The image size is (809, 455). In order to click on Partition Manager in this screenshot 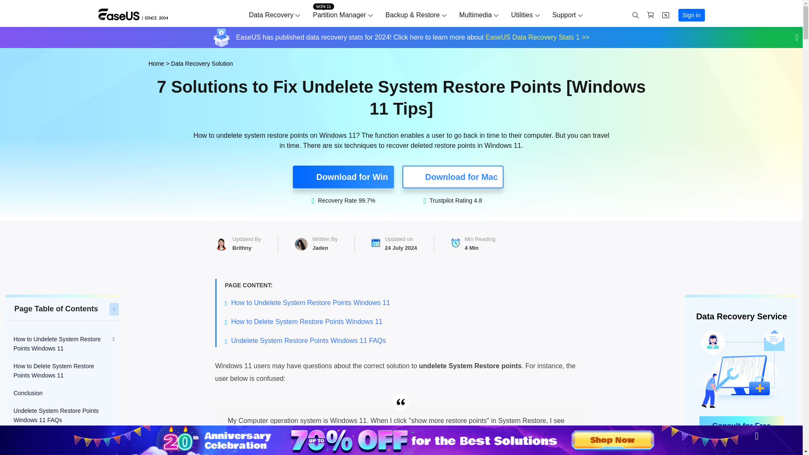, I will do `click(339, 15)`.